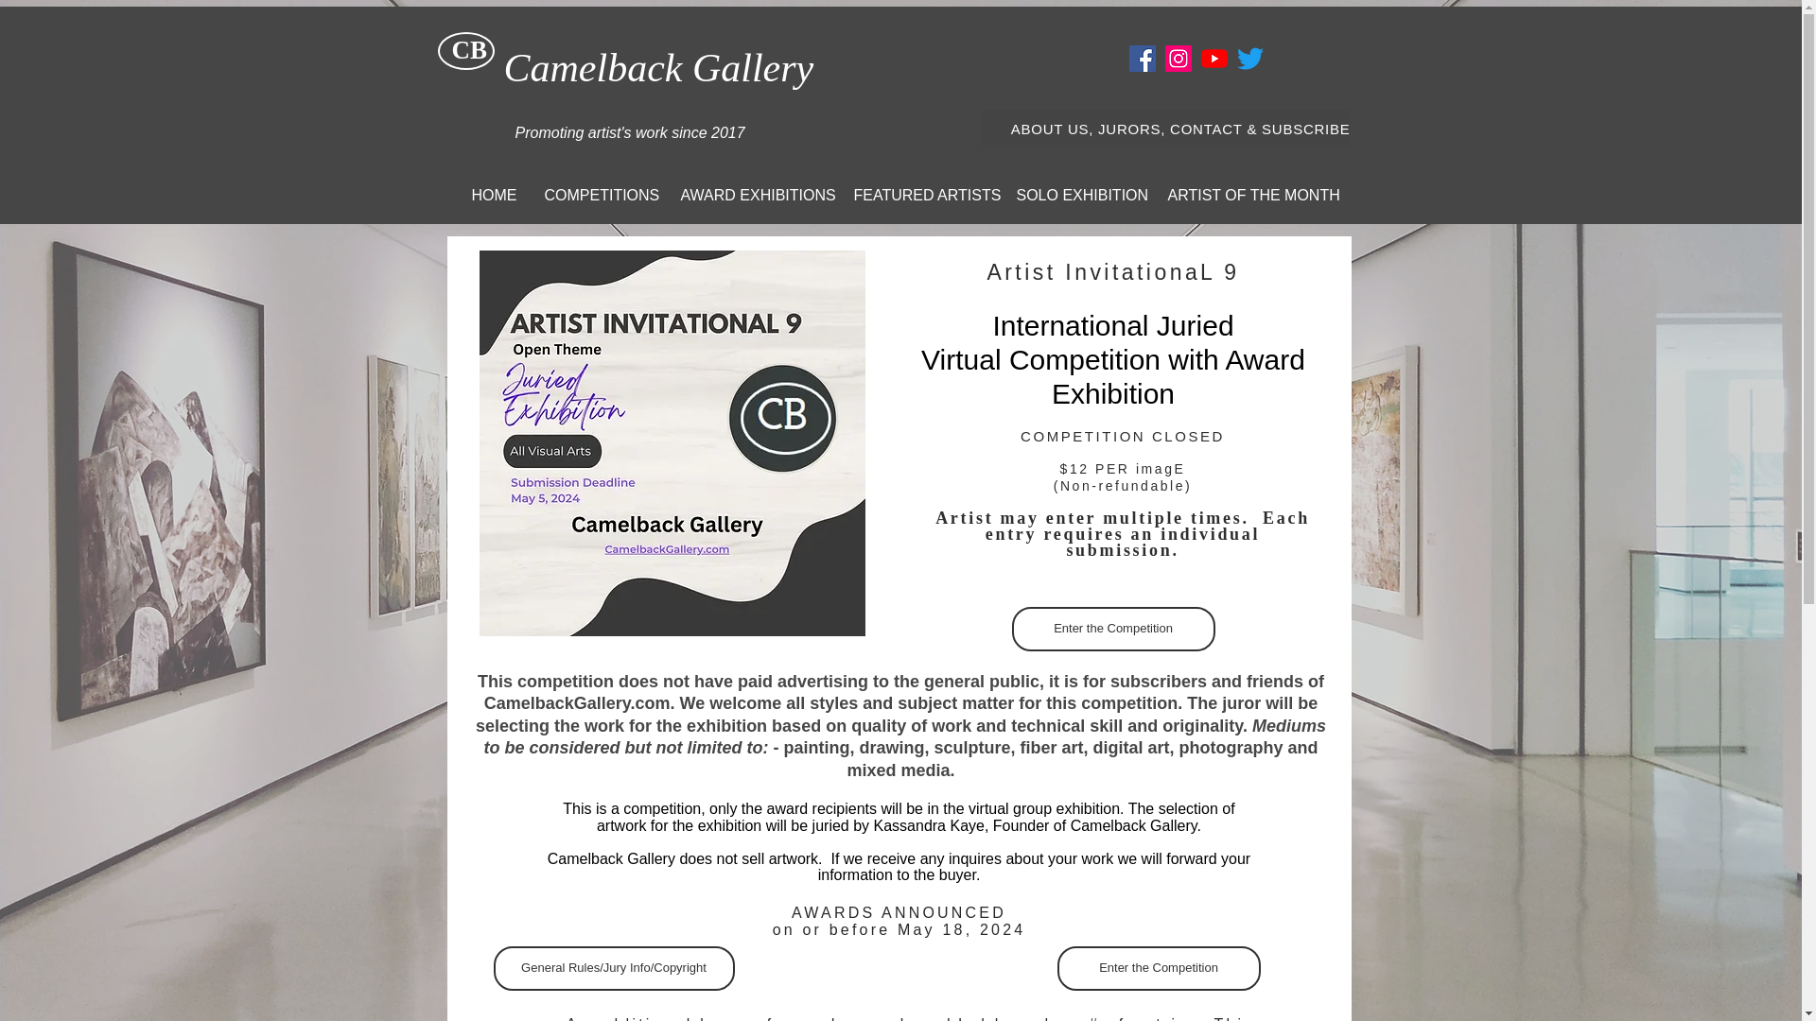 The image size is (1816, 1021). I want to click on AWARD EXHIBITIONS, so click(753, 195).